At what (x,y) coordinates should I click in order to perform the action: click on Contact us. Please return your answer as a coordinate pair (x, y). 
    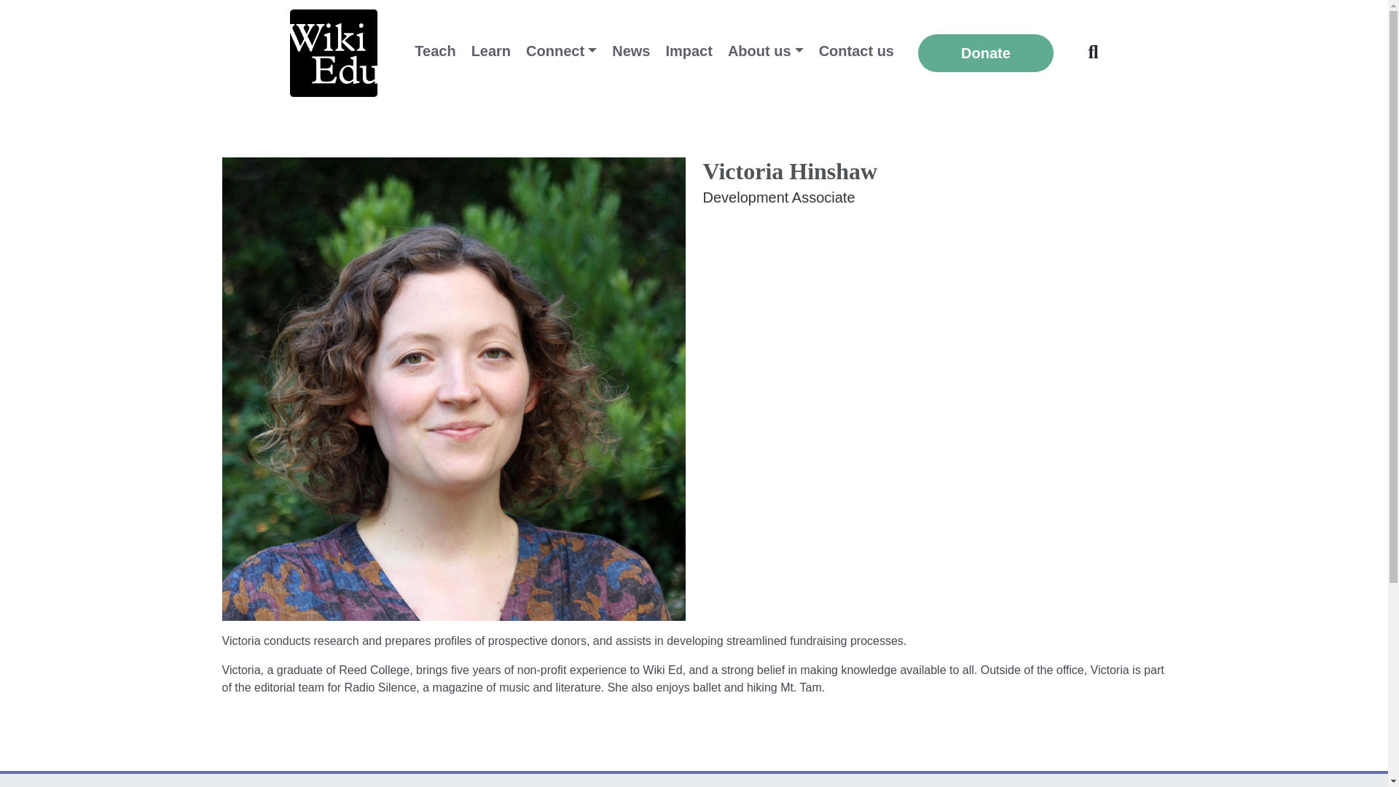
    Looking at the image, I should click on (855, 51).